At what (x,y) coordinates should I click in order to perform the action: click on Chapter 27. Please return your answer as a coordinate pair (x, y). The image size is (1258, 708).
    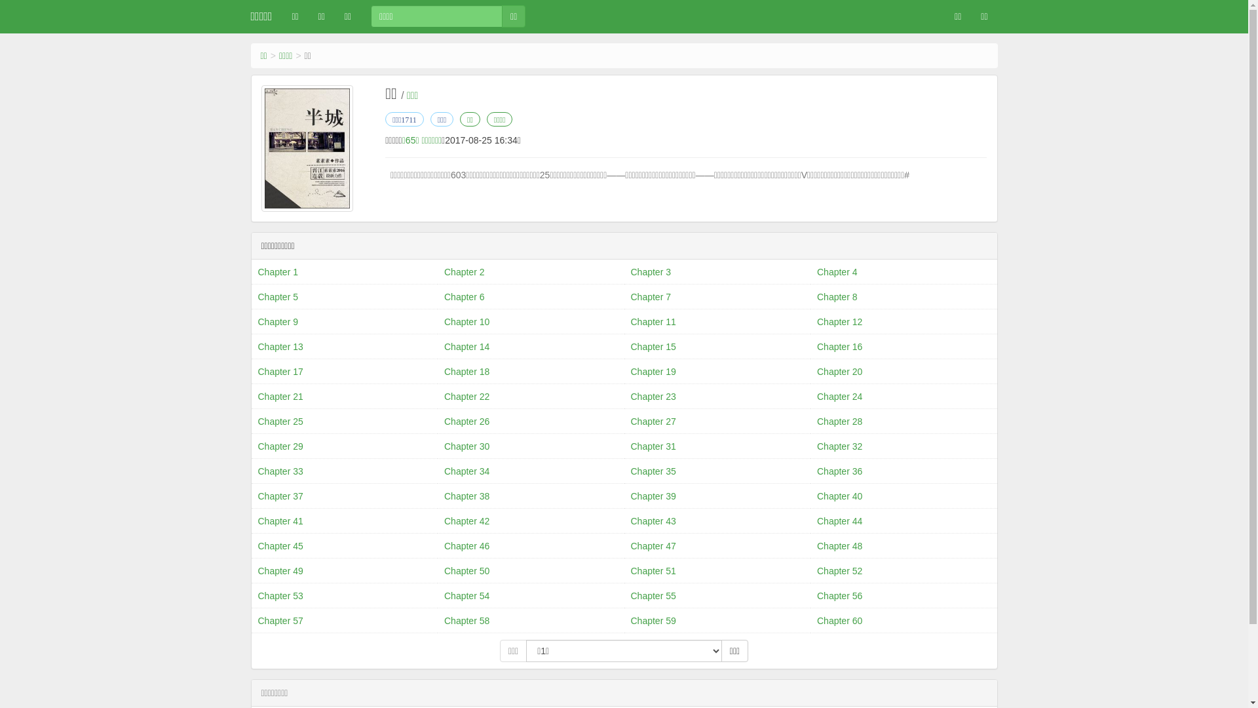
    Looking at the image, I should click on (717, 421).